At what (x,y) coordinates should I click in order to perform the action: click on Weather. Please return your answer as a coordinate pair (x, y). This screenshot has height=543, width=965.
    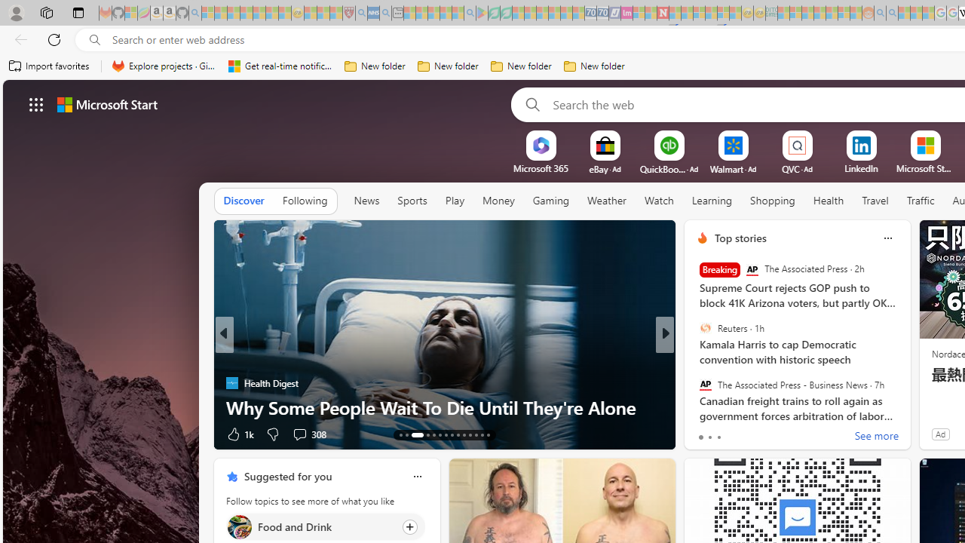
    Looking at the image, I should click on (606, 201).